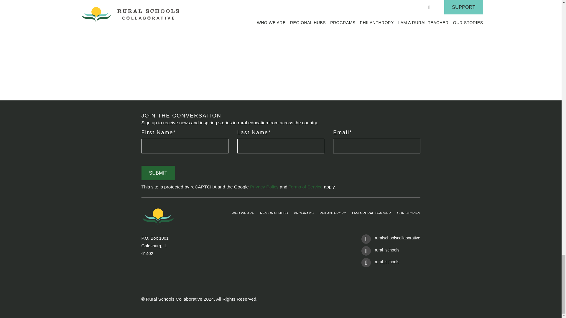 Image resolution: width=566 pixels, height=318 pixels. Describe the element at coordinates (391, 240) in the screenshot. I see `ruralschoolscollaborative` at that location.